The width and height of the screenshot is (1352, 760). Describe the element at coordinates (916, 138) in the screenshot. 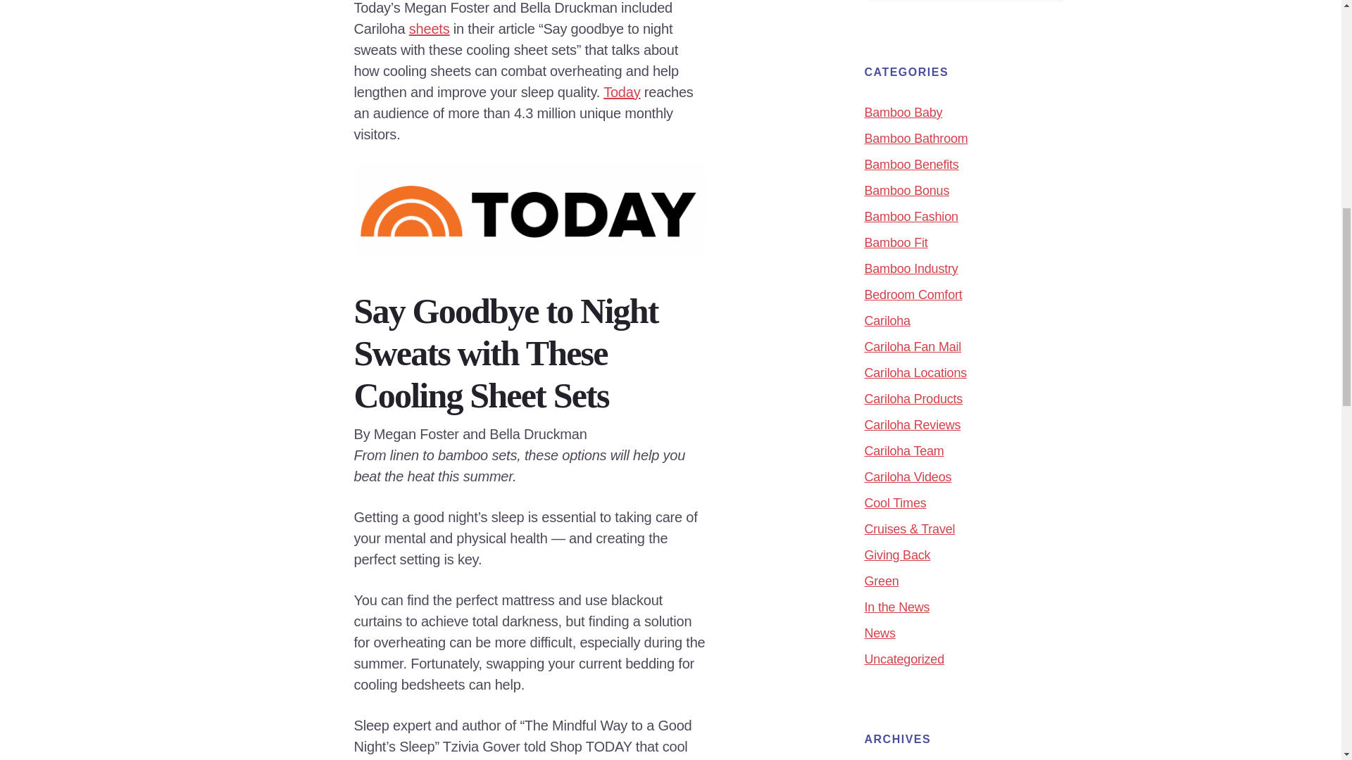

I see `Bamboo Bathroom` at that location.